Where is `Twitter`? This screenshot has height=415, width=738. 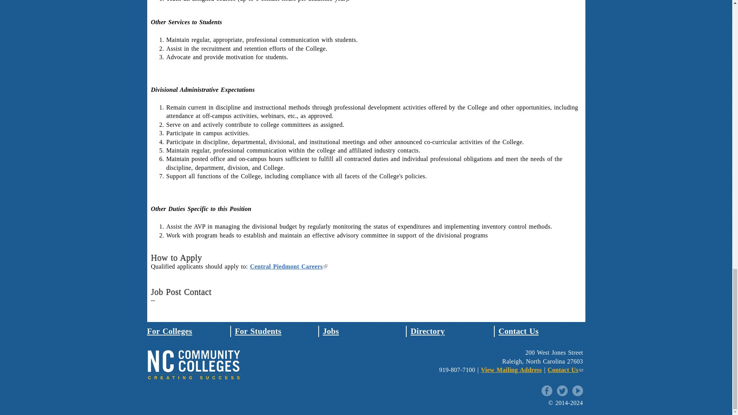 Twitter is located at coordinates (562, 391).